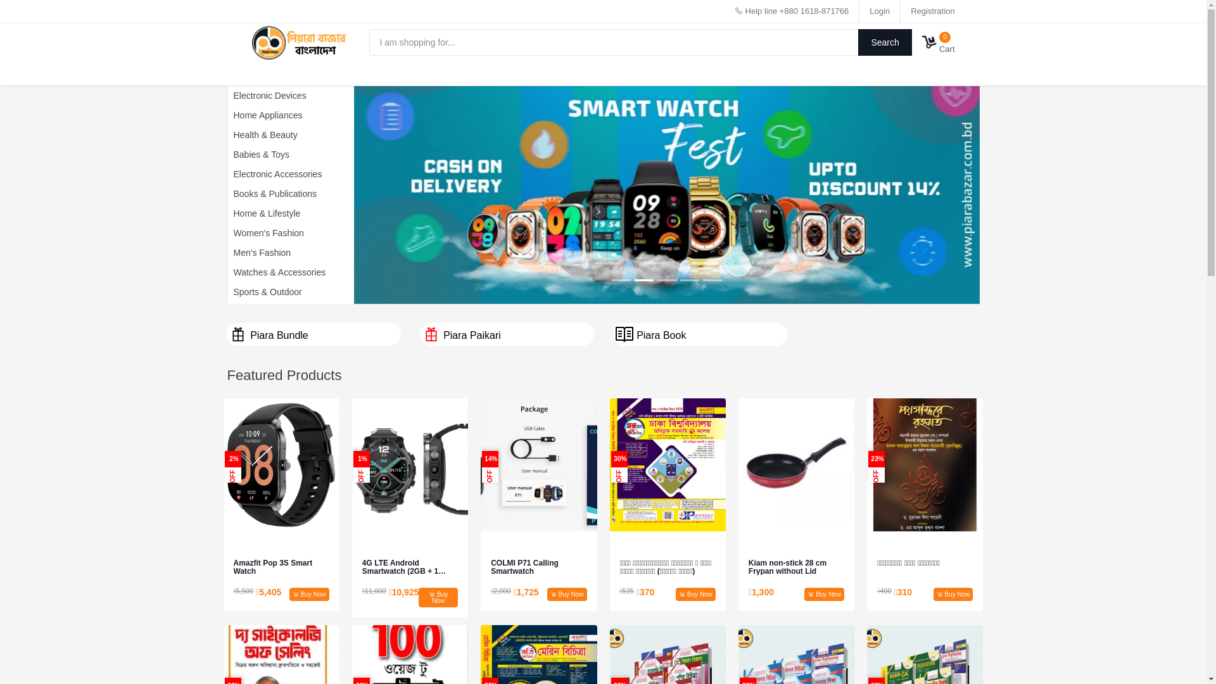 The height and width of the screenshot is (684, 1216). I want to click on Buy Now, so click(309, 594).